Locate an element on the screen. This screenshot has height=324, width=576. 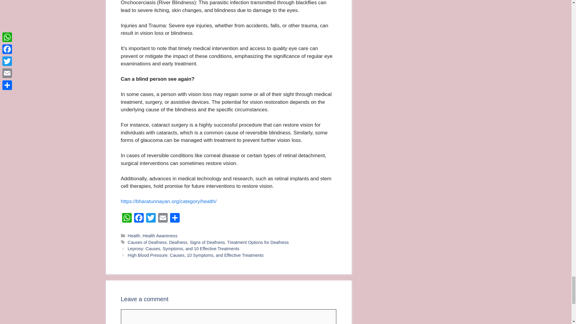
Deafness is located at coordinates (178, 242).